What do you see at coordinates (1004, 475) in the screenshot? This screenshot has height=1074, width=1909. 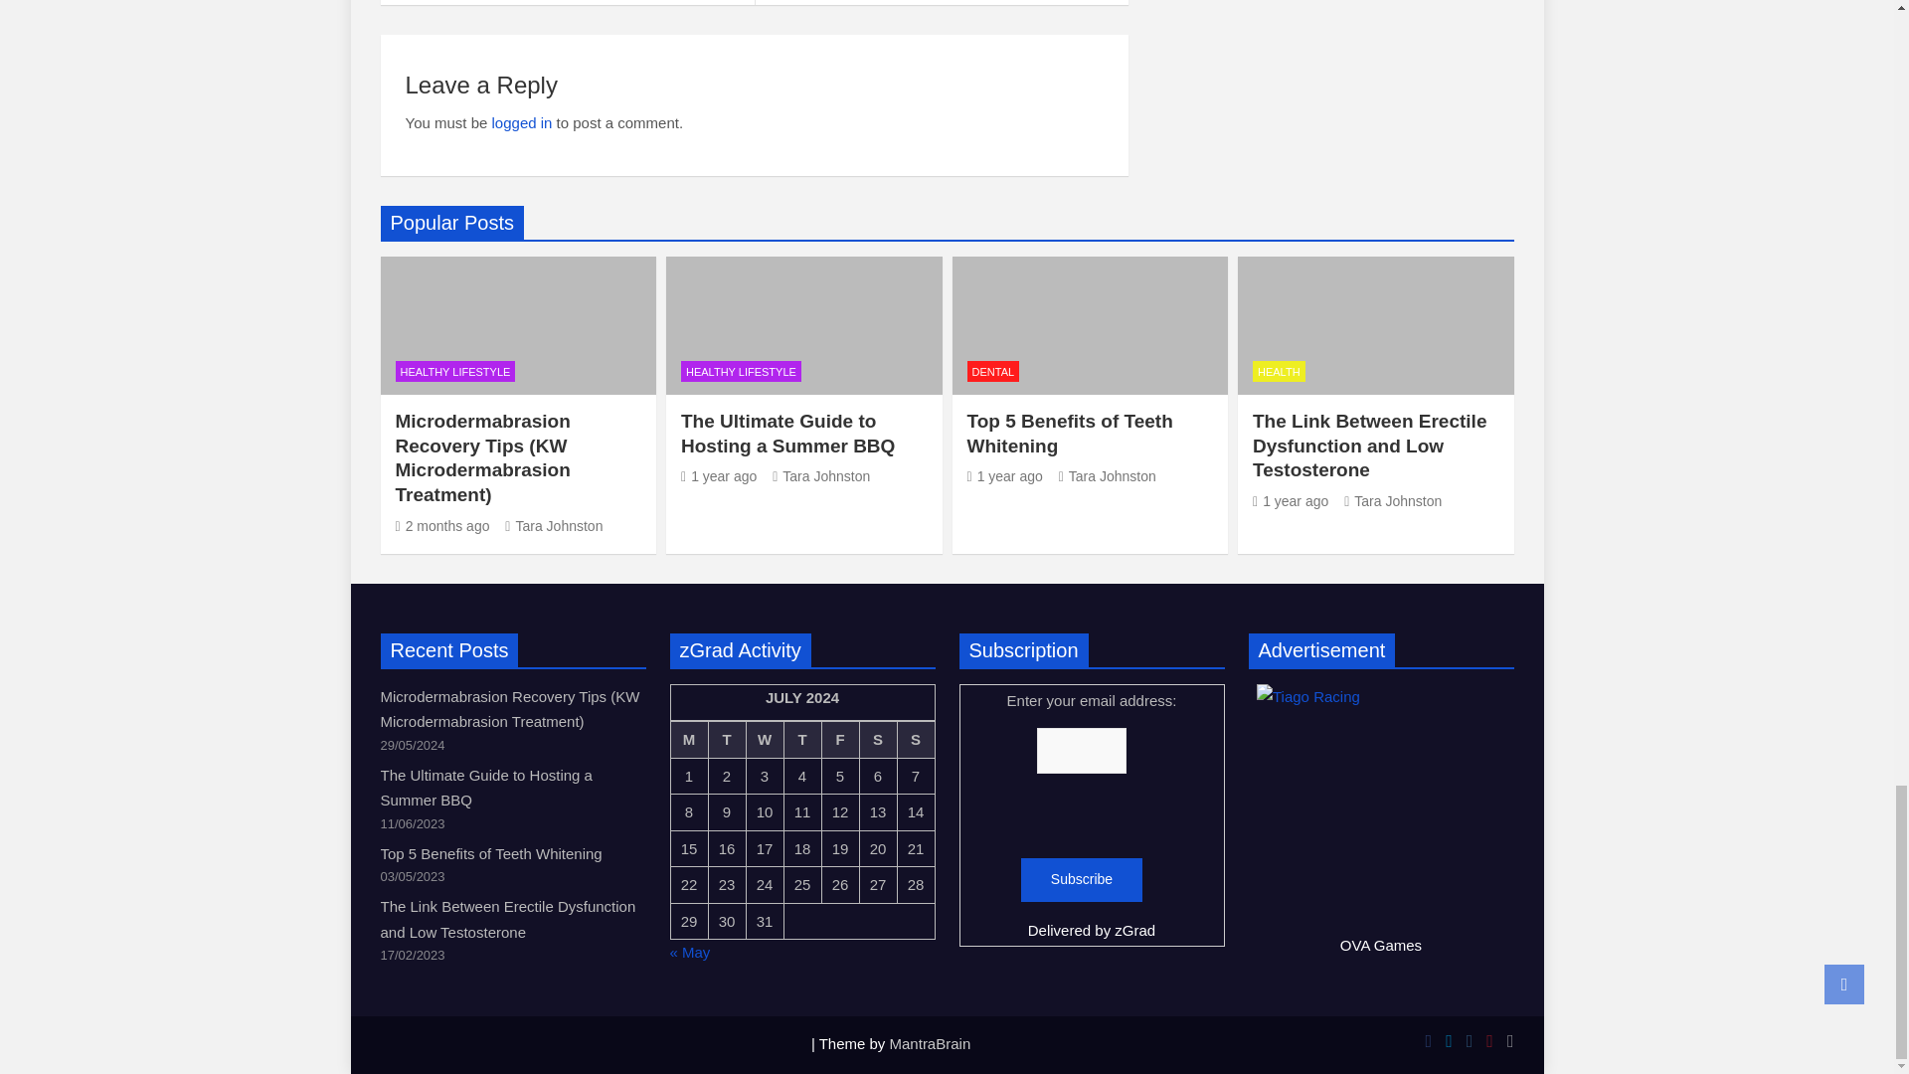 I see `Top 5 Benefits of Teeth Whitening` at bounding box center [1004, 475].